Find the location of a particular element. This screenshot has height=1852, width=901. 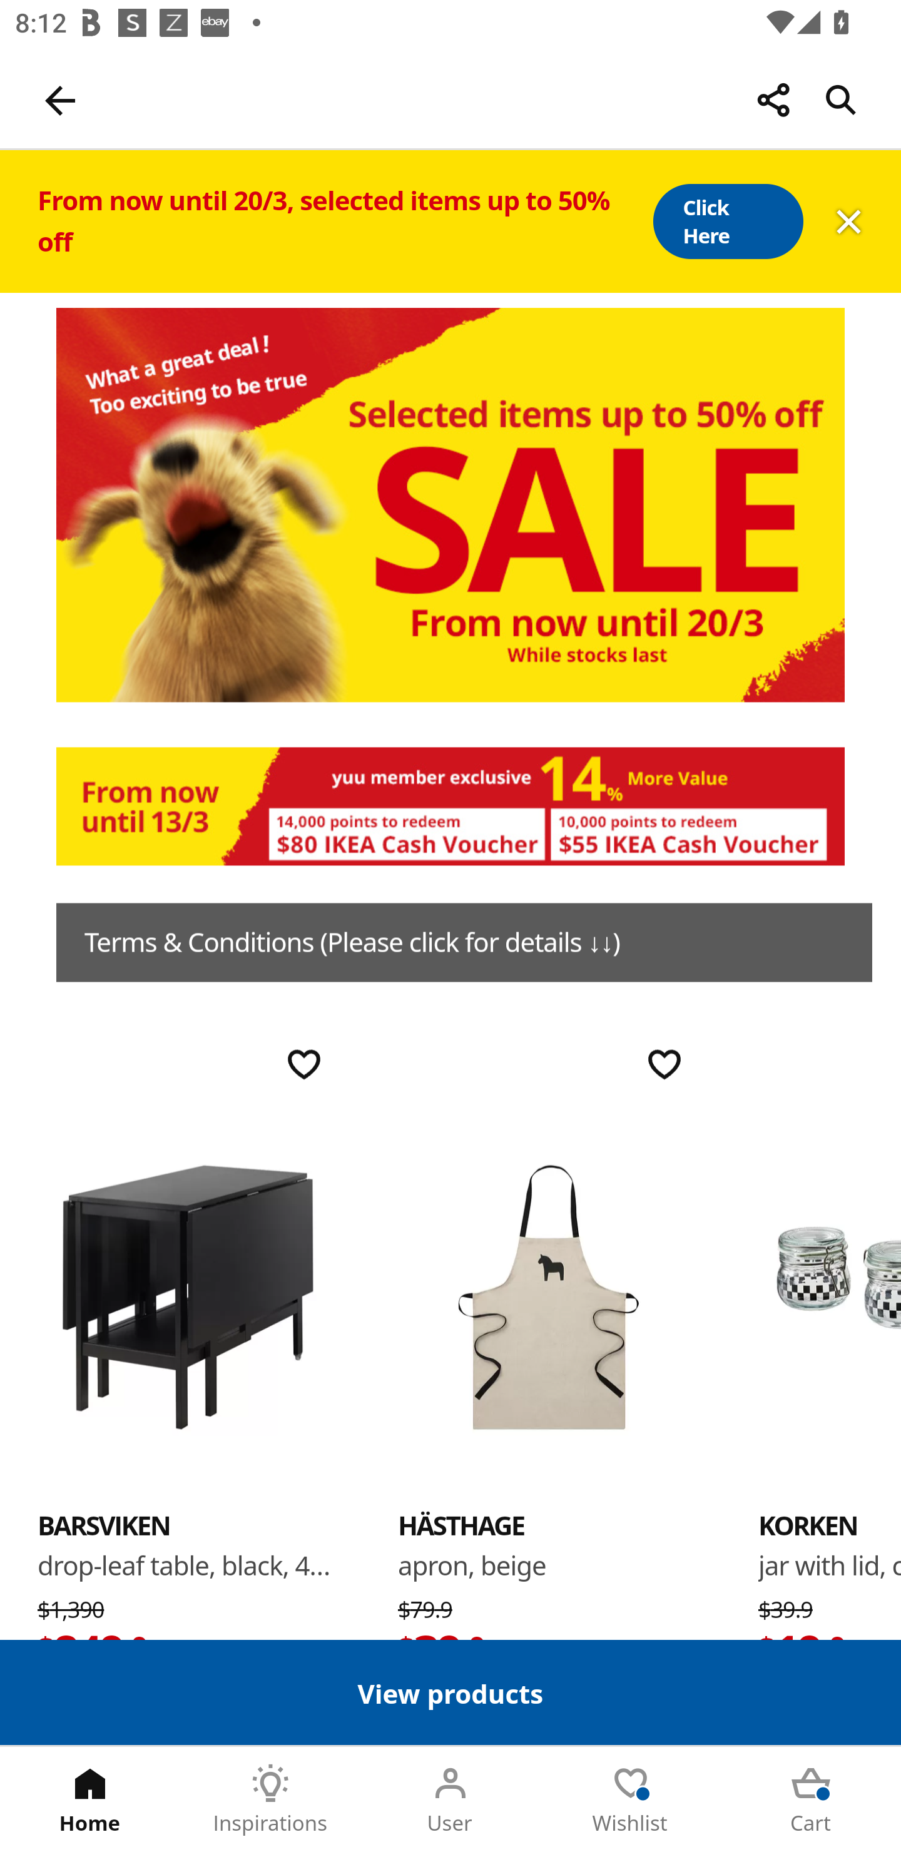

Inspirations
Tab 2 of 5 is located at coordinates (270, 1799).